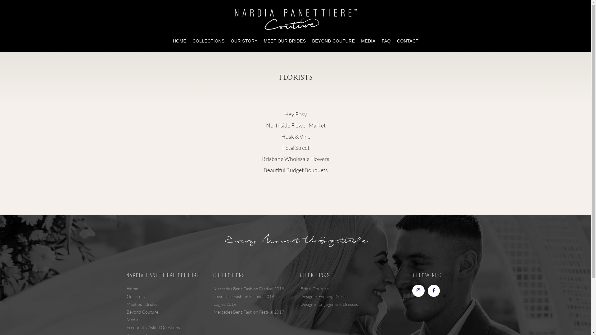  Describe the element at coordinates (249, 296) in the screenshot. I see `Townsville Fashion Festival 2018` at that location.